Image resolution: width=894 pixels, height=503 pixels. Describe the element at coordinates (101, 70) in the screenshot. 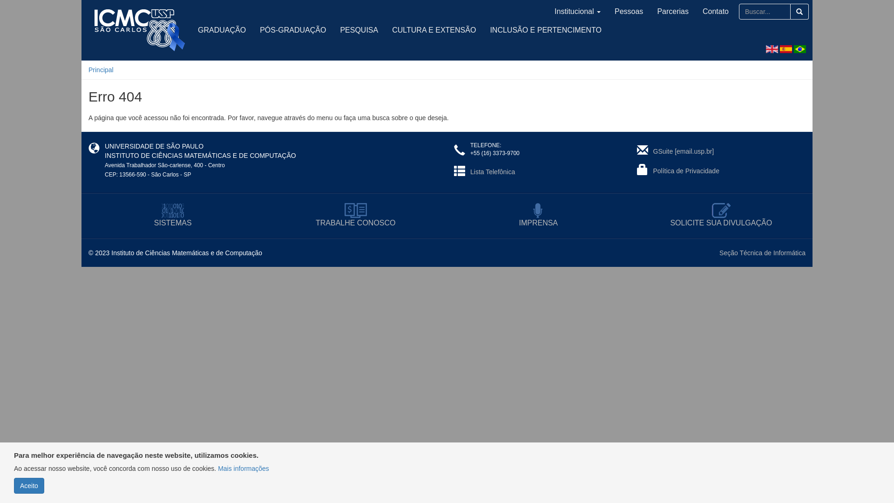

I see `Principal` at that location.